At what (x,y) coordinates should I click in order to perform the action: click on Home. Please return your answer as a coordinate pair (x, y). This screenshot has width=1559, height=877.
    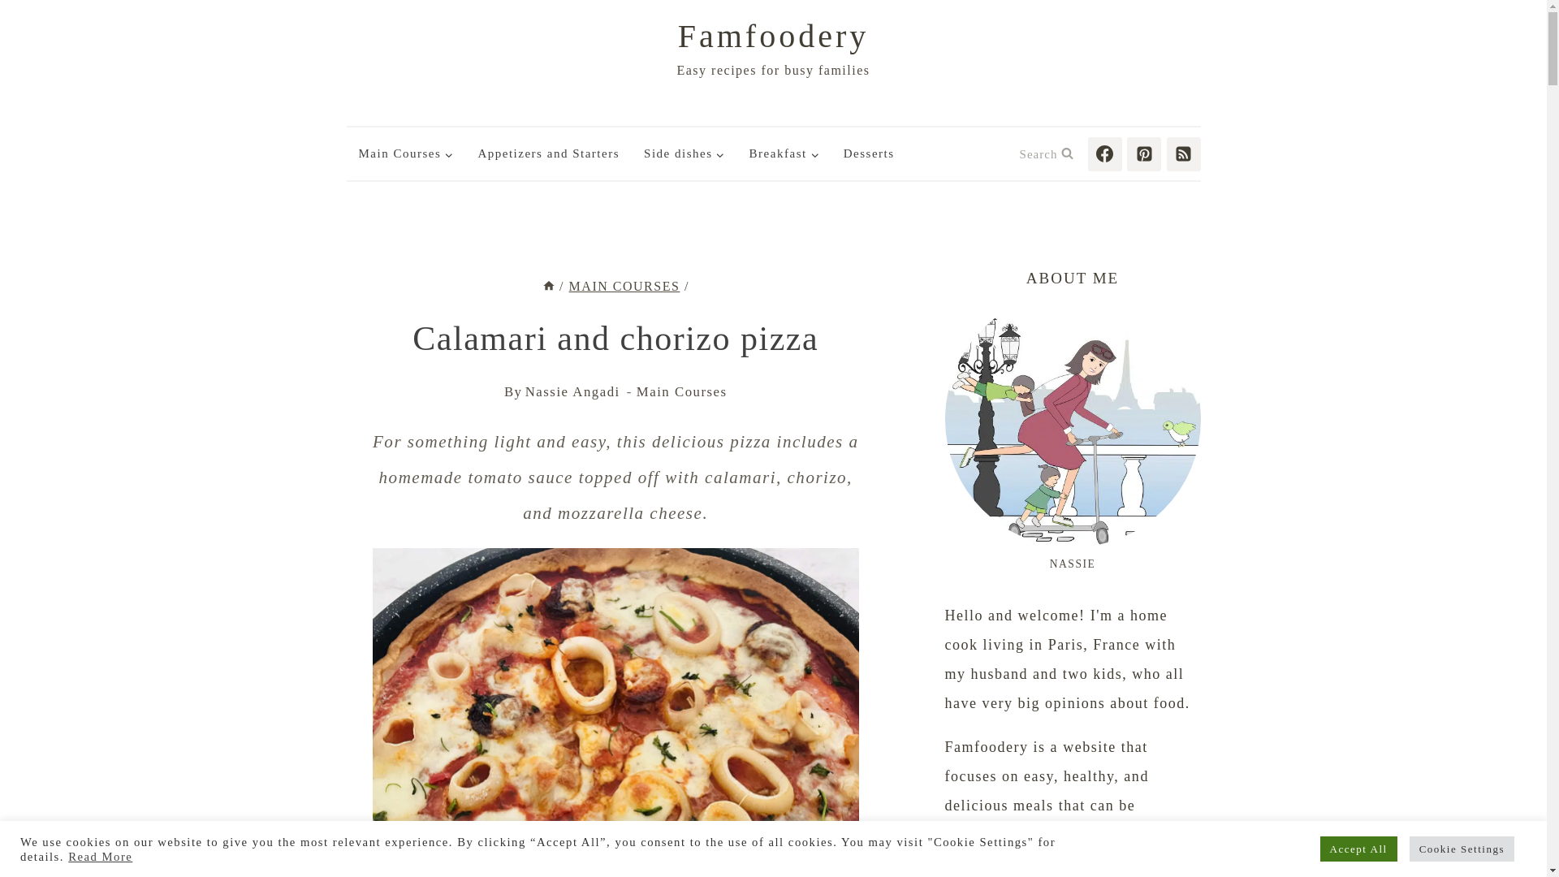
    Looking at the image, I should click on (549, 286).